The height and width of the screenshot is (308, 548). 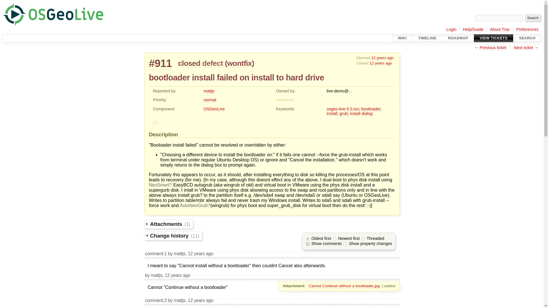 What do you see at coordinates (363, 238) in the screenshot?
I see `threaded` at bounding box center [363, 238].